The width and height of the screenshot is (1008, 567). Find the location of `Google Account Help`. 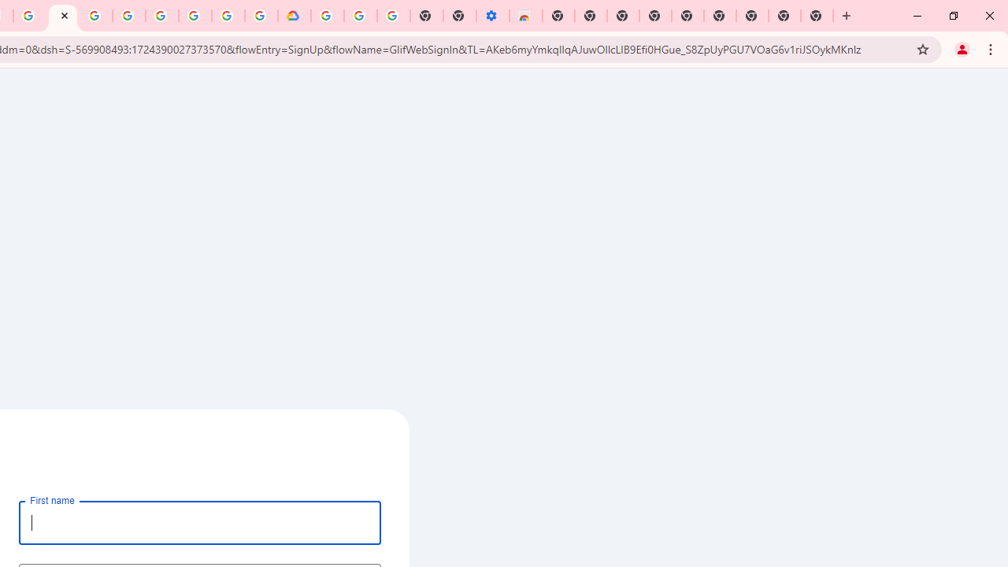

Google Account Help is located at coordinates (162, 16).